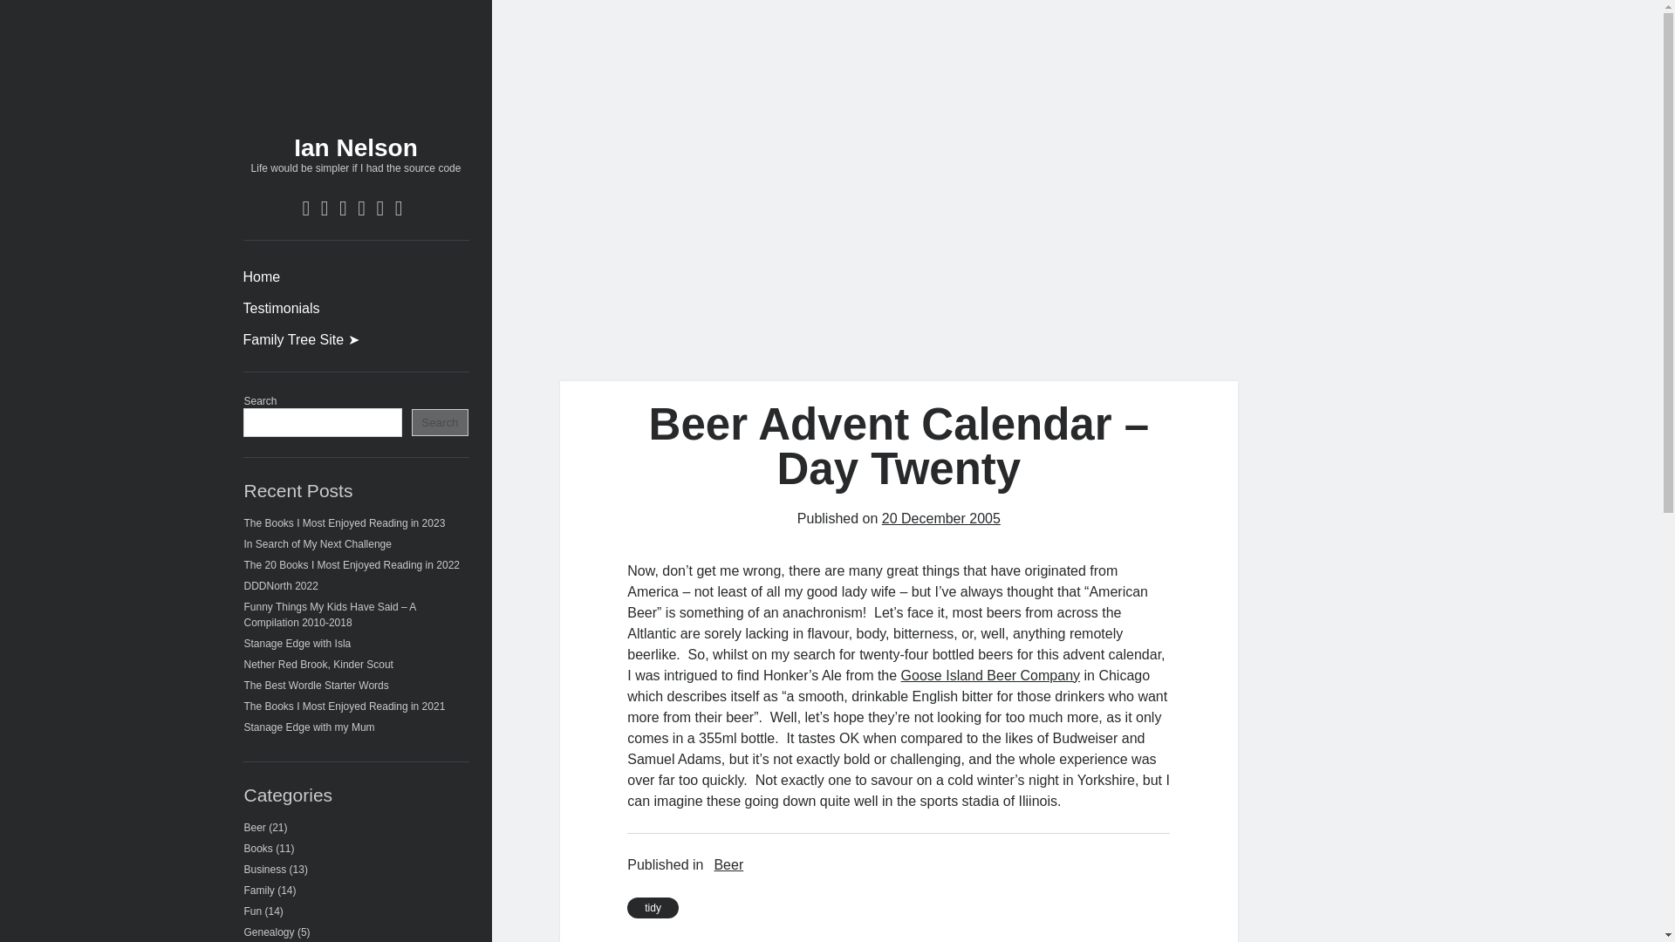  I want to click on Ian Nelson, so click(356, 147).